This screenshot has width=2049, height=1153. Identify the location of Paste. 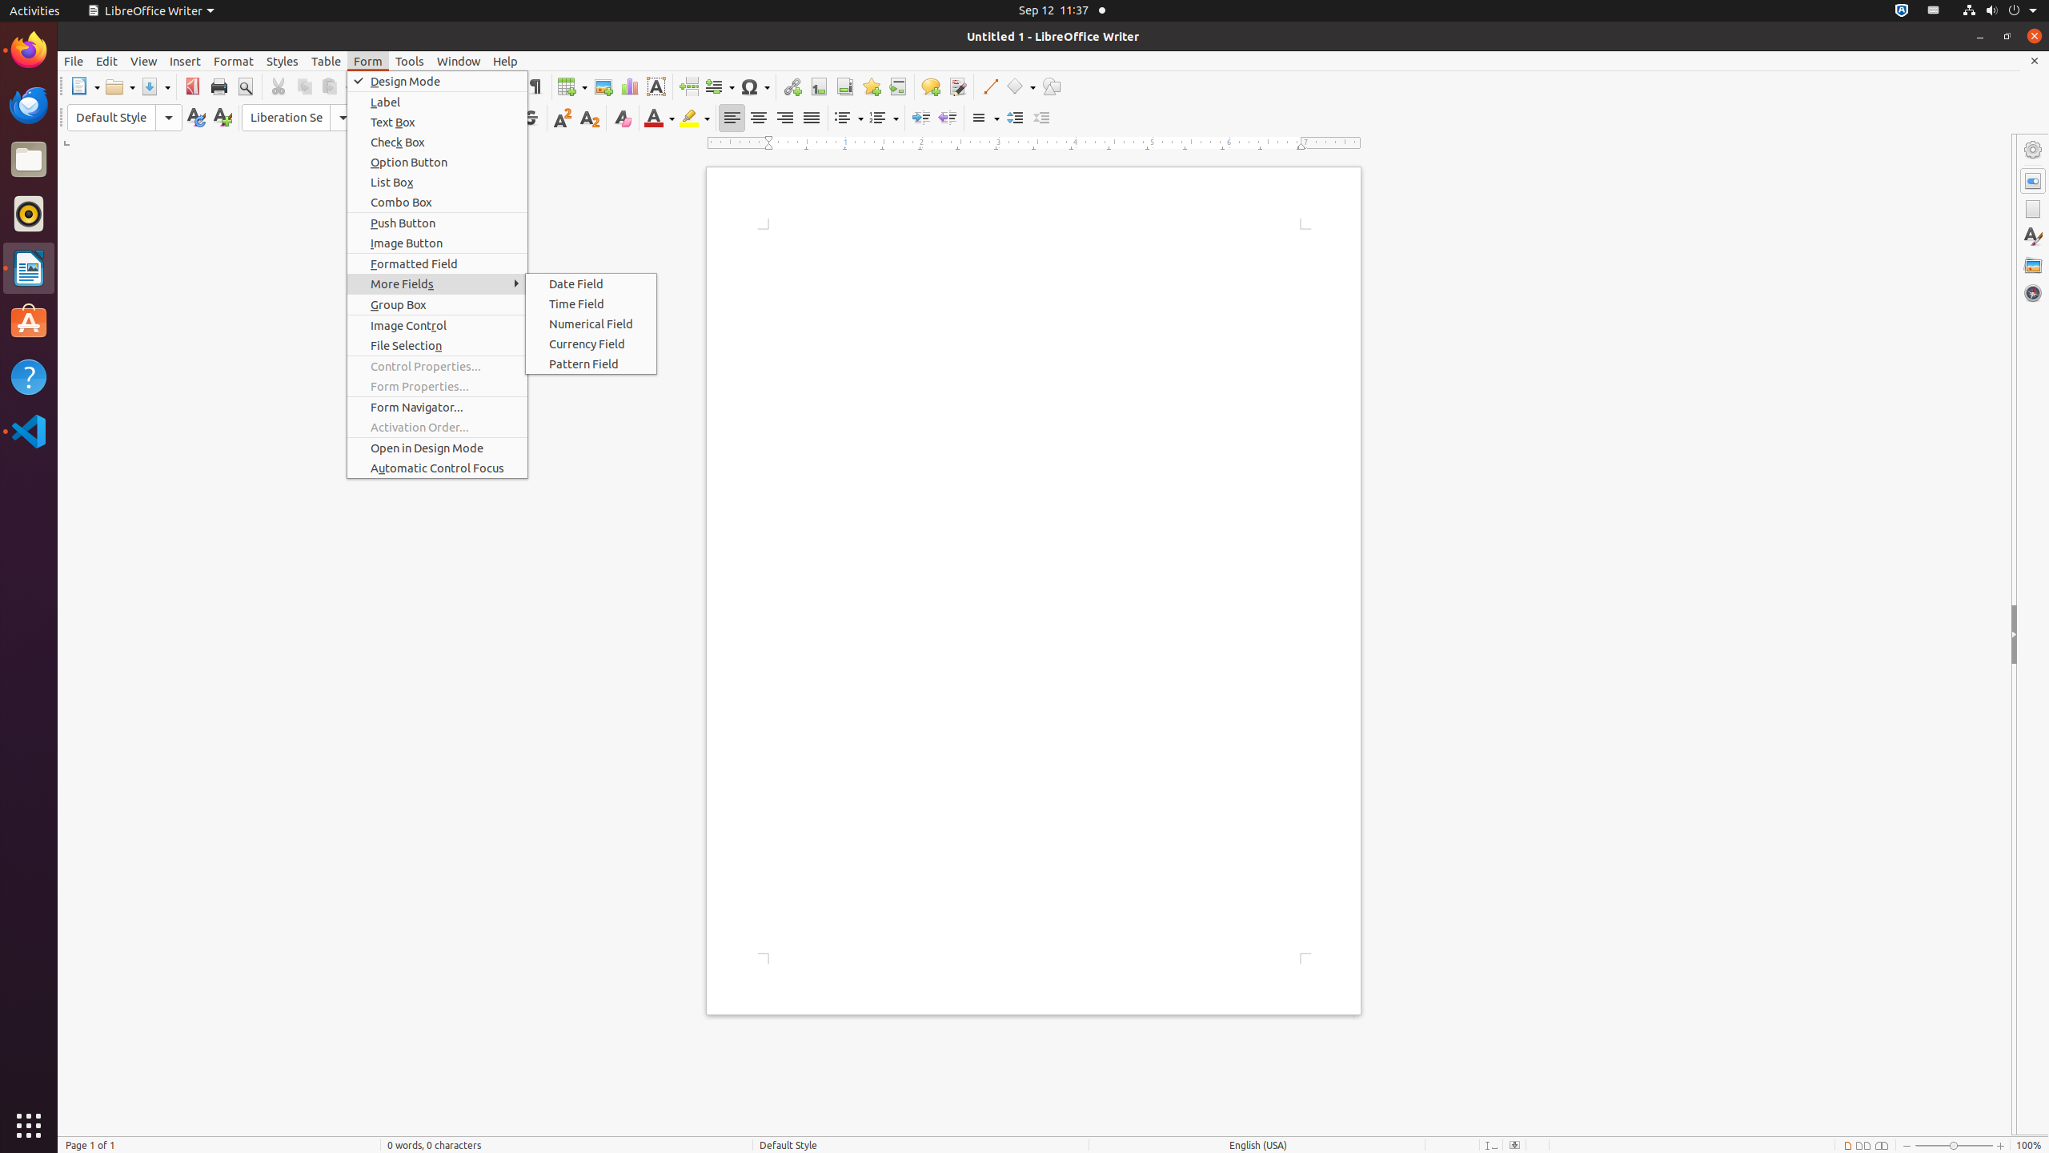
(335, 86).